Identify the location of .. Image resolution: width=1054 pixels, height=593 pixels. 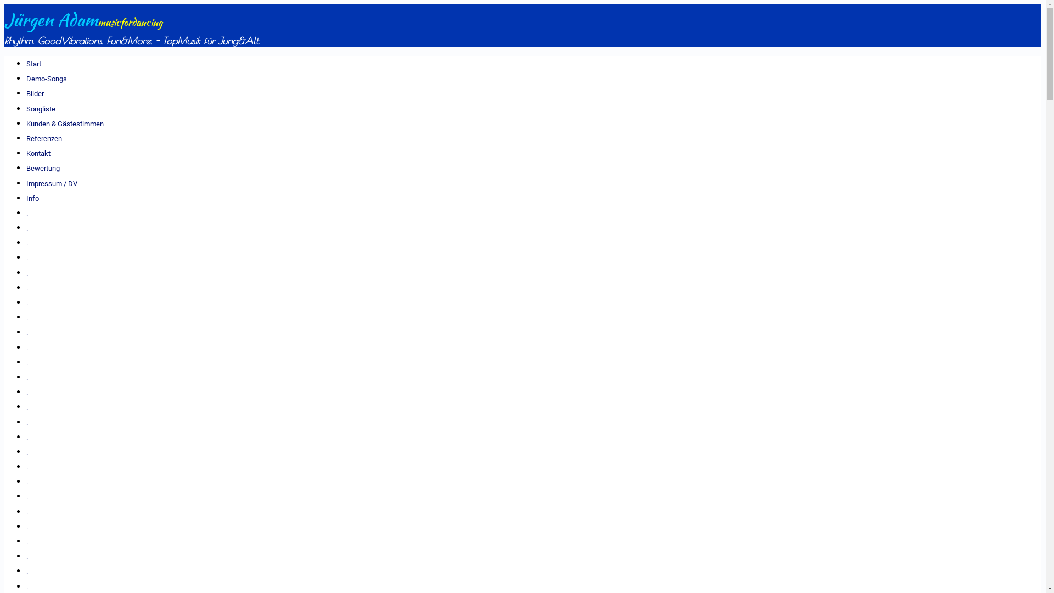
(27, 213).